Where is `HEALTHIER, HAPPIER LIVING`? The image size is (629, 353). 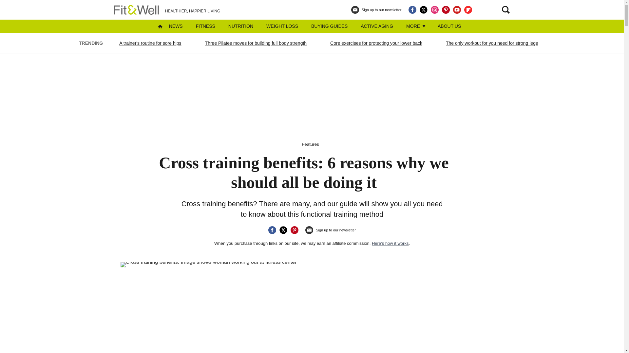
HEALTHIER, HAPPIER LIVING is located at coordinates (166, 10).